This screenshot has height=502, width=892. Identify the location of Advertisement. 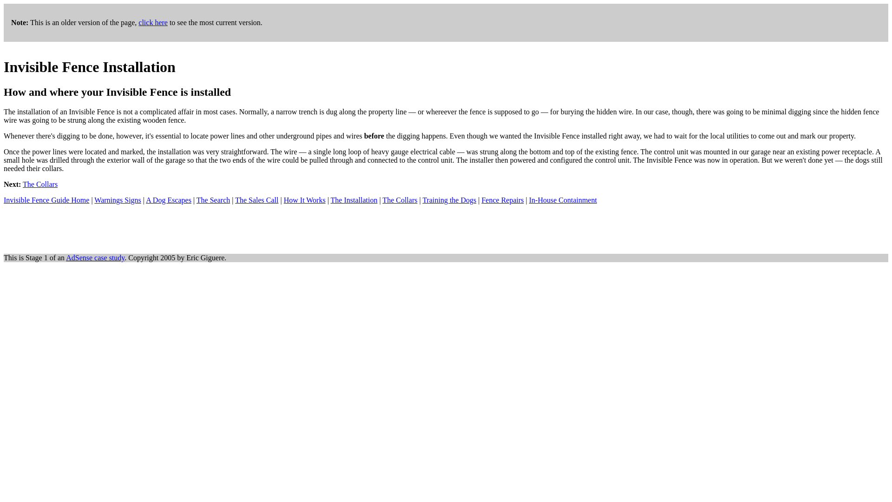
(172, 225).